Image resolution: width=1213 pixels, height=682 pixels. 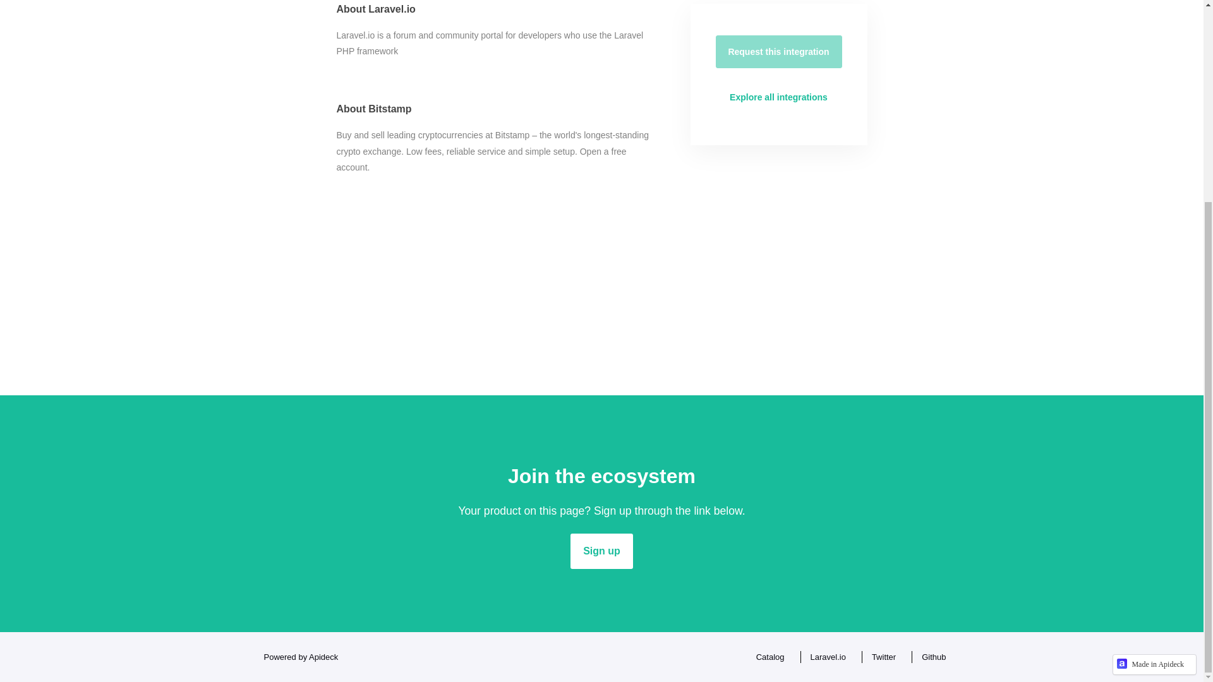 I want to click on Powered by Apideck, so click(x=297, y=657).